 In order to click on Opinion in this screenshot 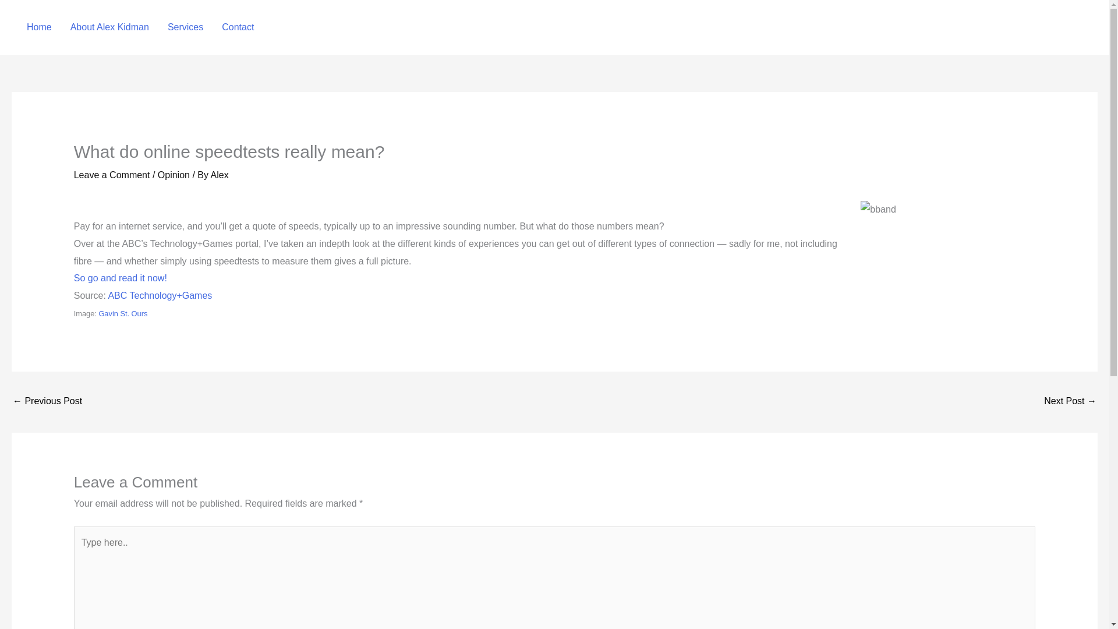, I will do `click(174, 175)`.